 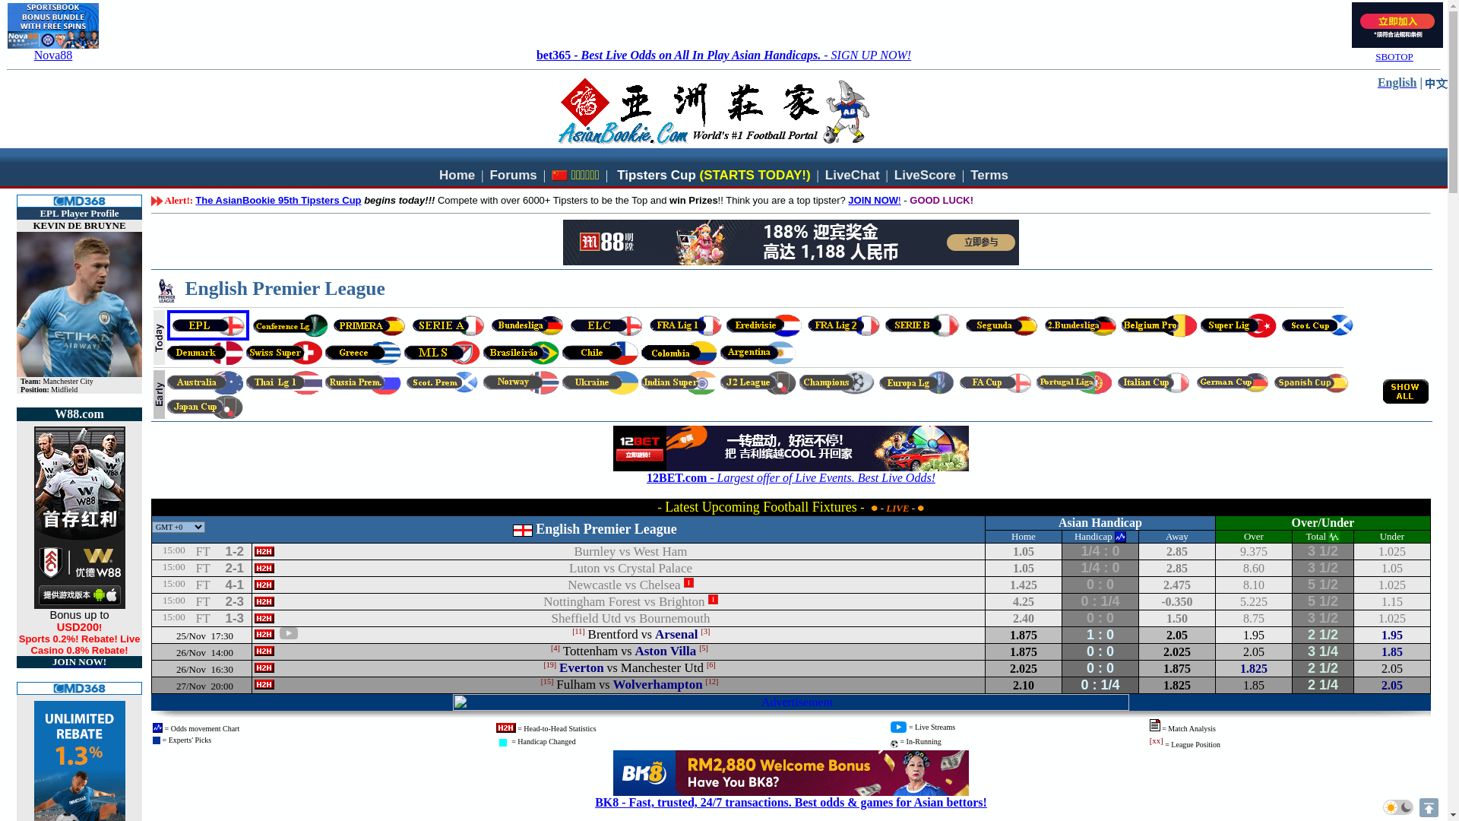 What do you see at coordinates (457, 175) in the screenshot?
I see `Home` at bounding box center [457, 175].